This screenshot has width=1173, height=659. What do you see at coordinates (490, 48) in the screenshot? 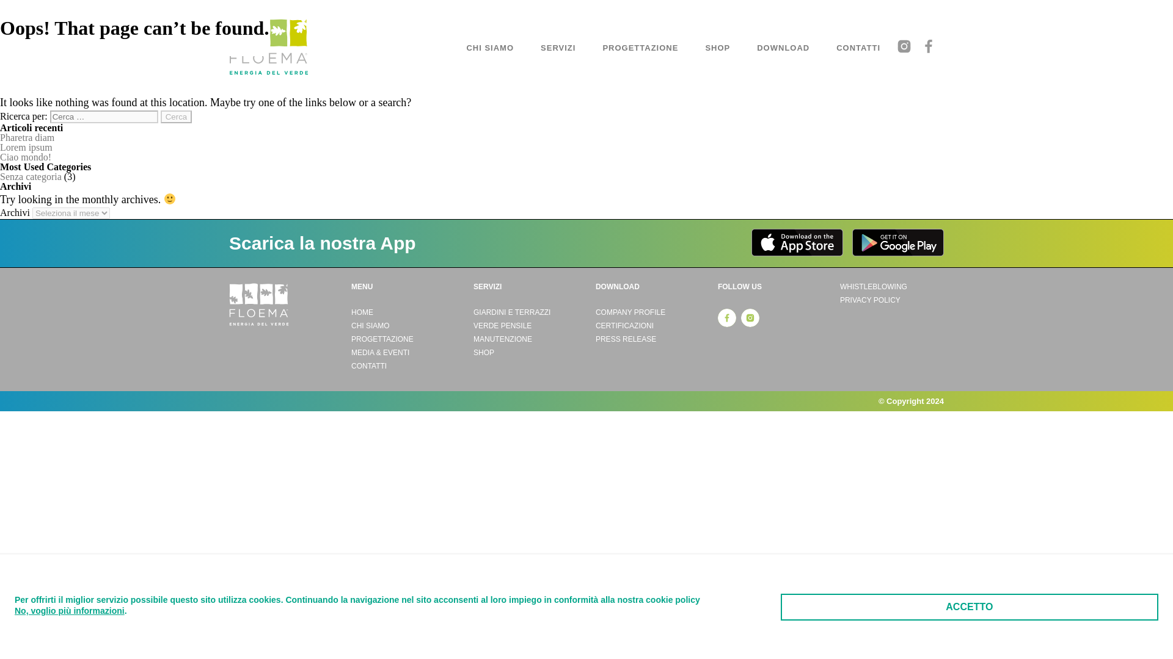
I see `CHI SIAMO` at bounding box center [490, 48].